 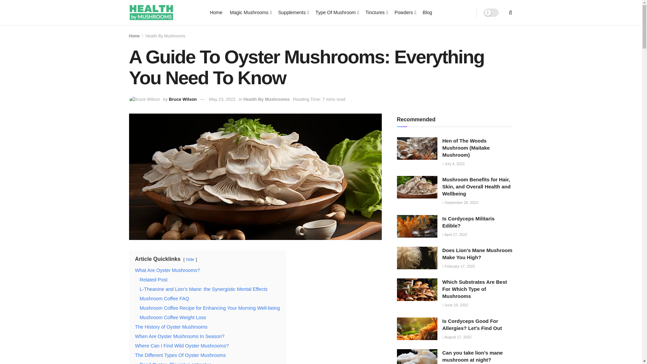 I want to click on Type Of Mushroom, so click(x=336, y=12).